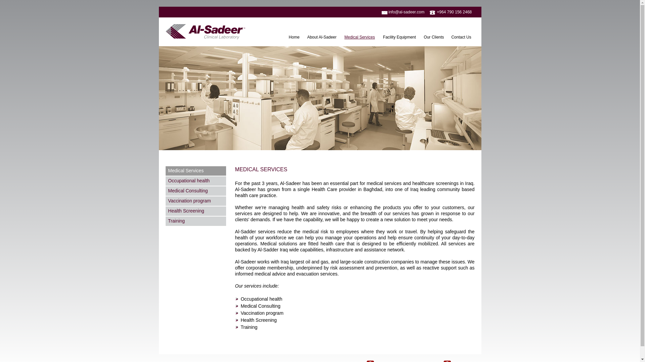  I want to click on Contact Us, so click(462, 38).